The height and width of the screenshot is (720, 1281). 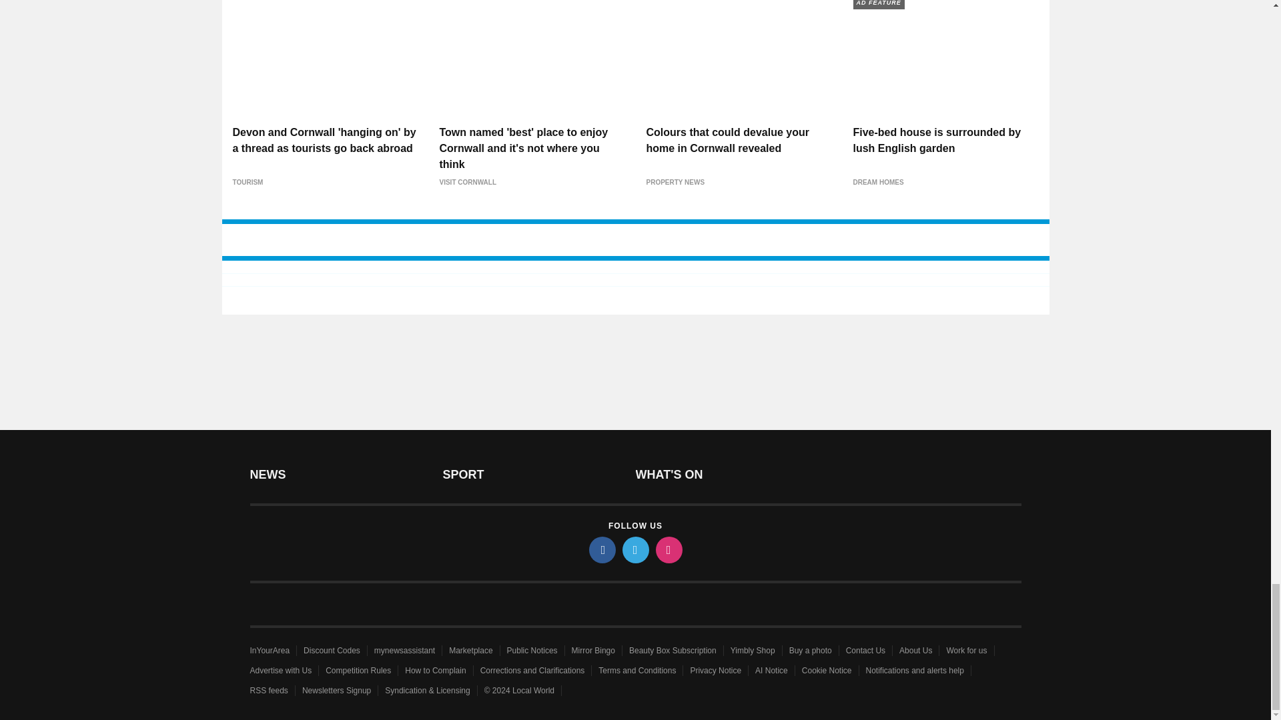 I want to click on facebook, so click(x=601, y=549).